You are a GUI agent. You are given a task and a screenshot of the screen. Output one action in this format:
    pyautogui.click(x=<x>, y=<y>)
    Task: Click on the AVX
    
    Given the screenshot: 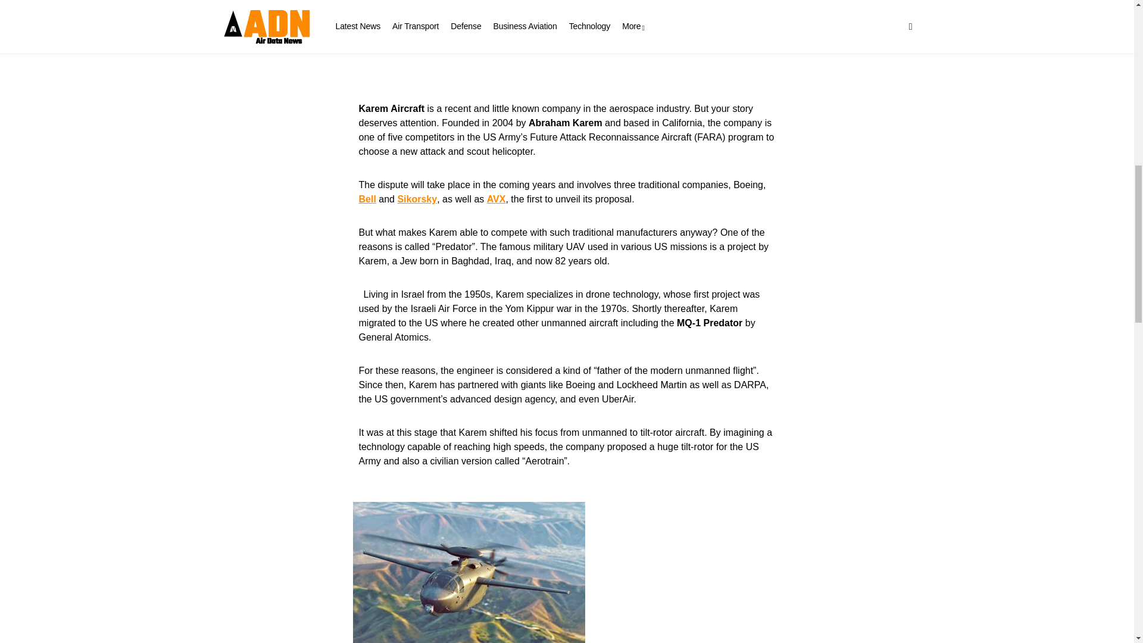 What is the action you would take?
    pyautogui.click(x=496, y=199)
    